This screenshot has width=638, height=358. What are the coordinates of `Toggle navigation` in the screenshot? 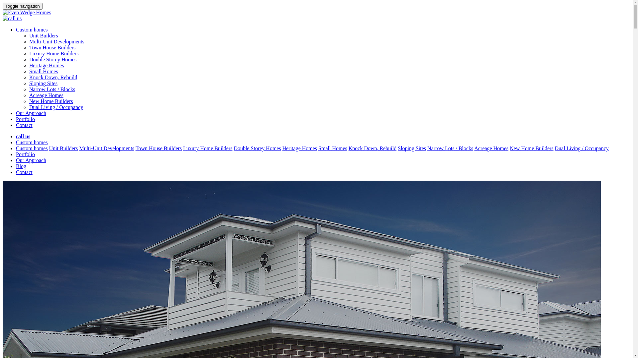 It's located at (23, 6).